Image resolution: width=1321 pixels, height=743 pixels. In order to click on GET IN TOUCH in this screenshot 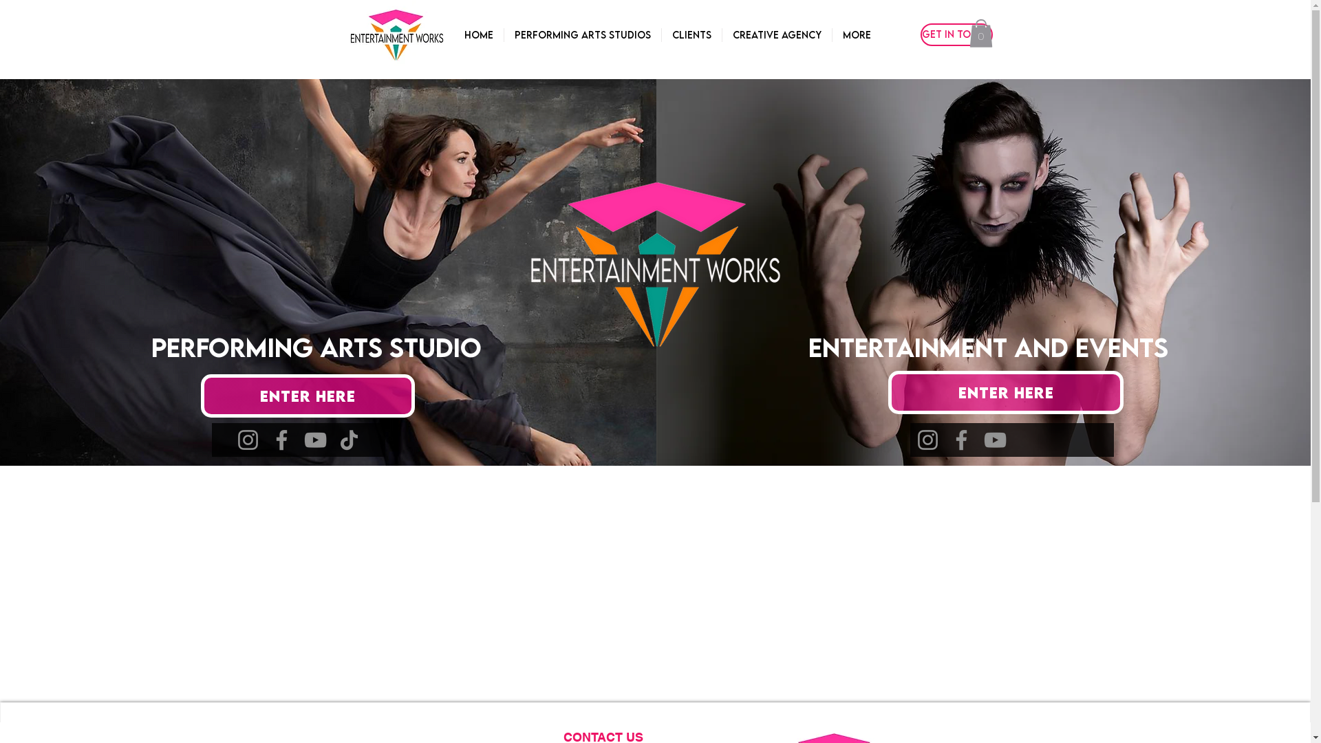, I will do `click(956, 34)`.